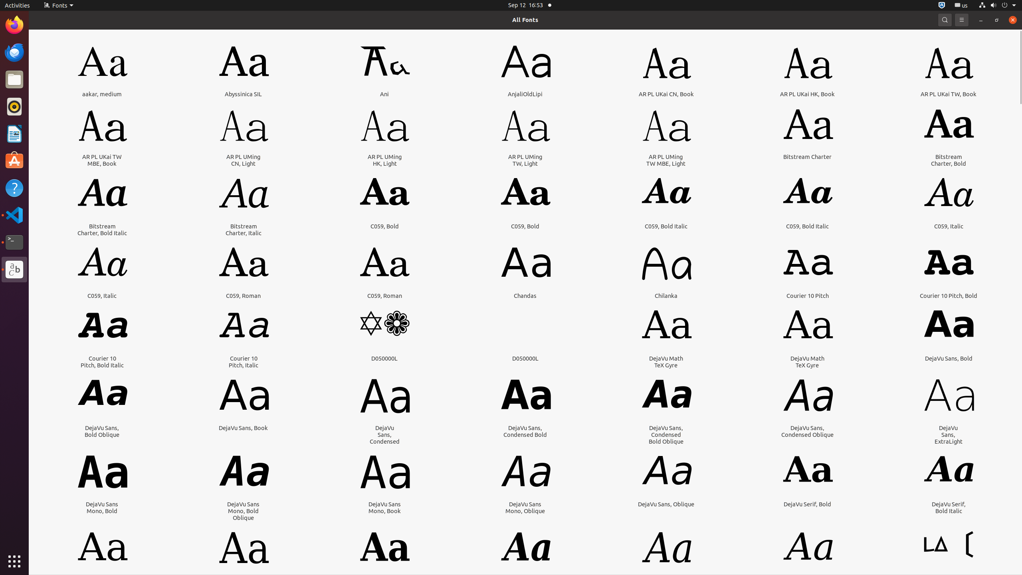 Image resolution: width=1022 pixels, height=575 pixels. What do you see at coordinates (807, 581) in the screenshot?
I see `DejaVu Serif, Italic` at bounding box center [807, 581].